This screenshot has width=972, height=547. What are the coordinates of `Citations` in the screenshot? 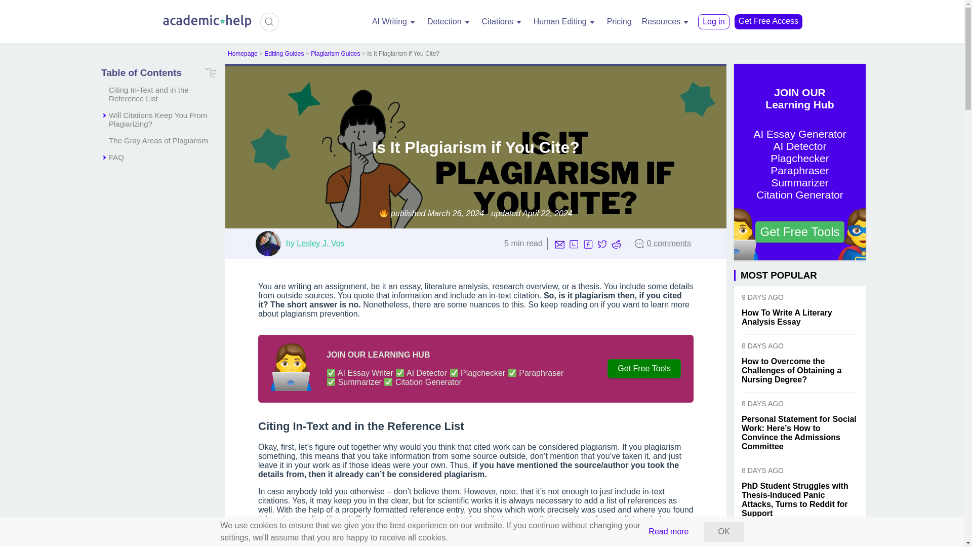 It's located at (503, 22).